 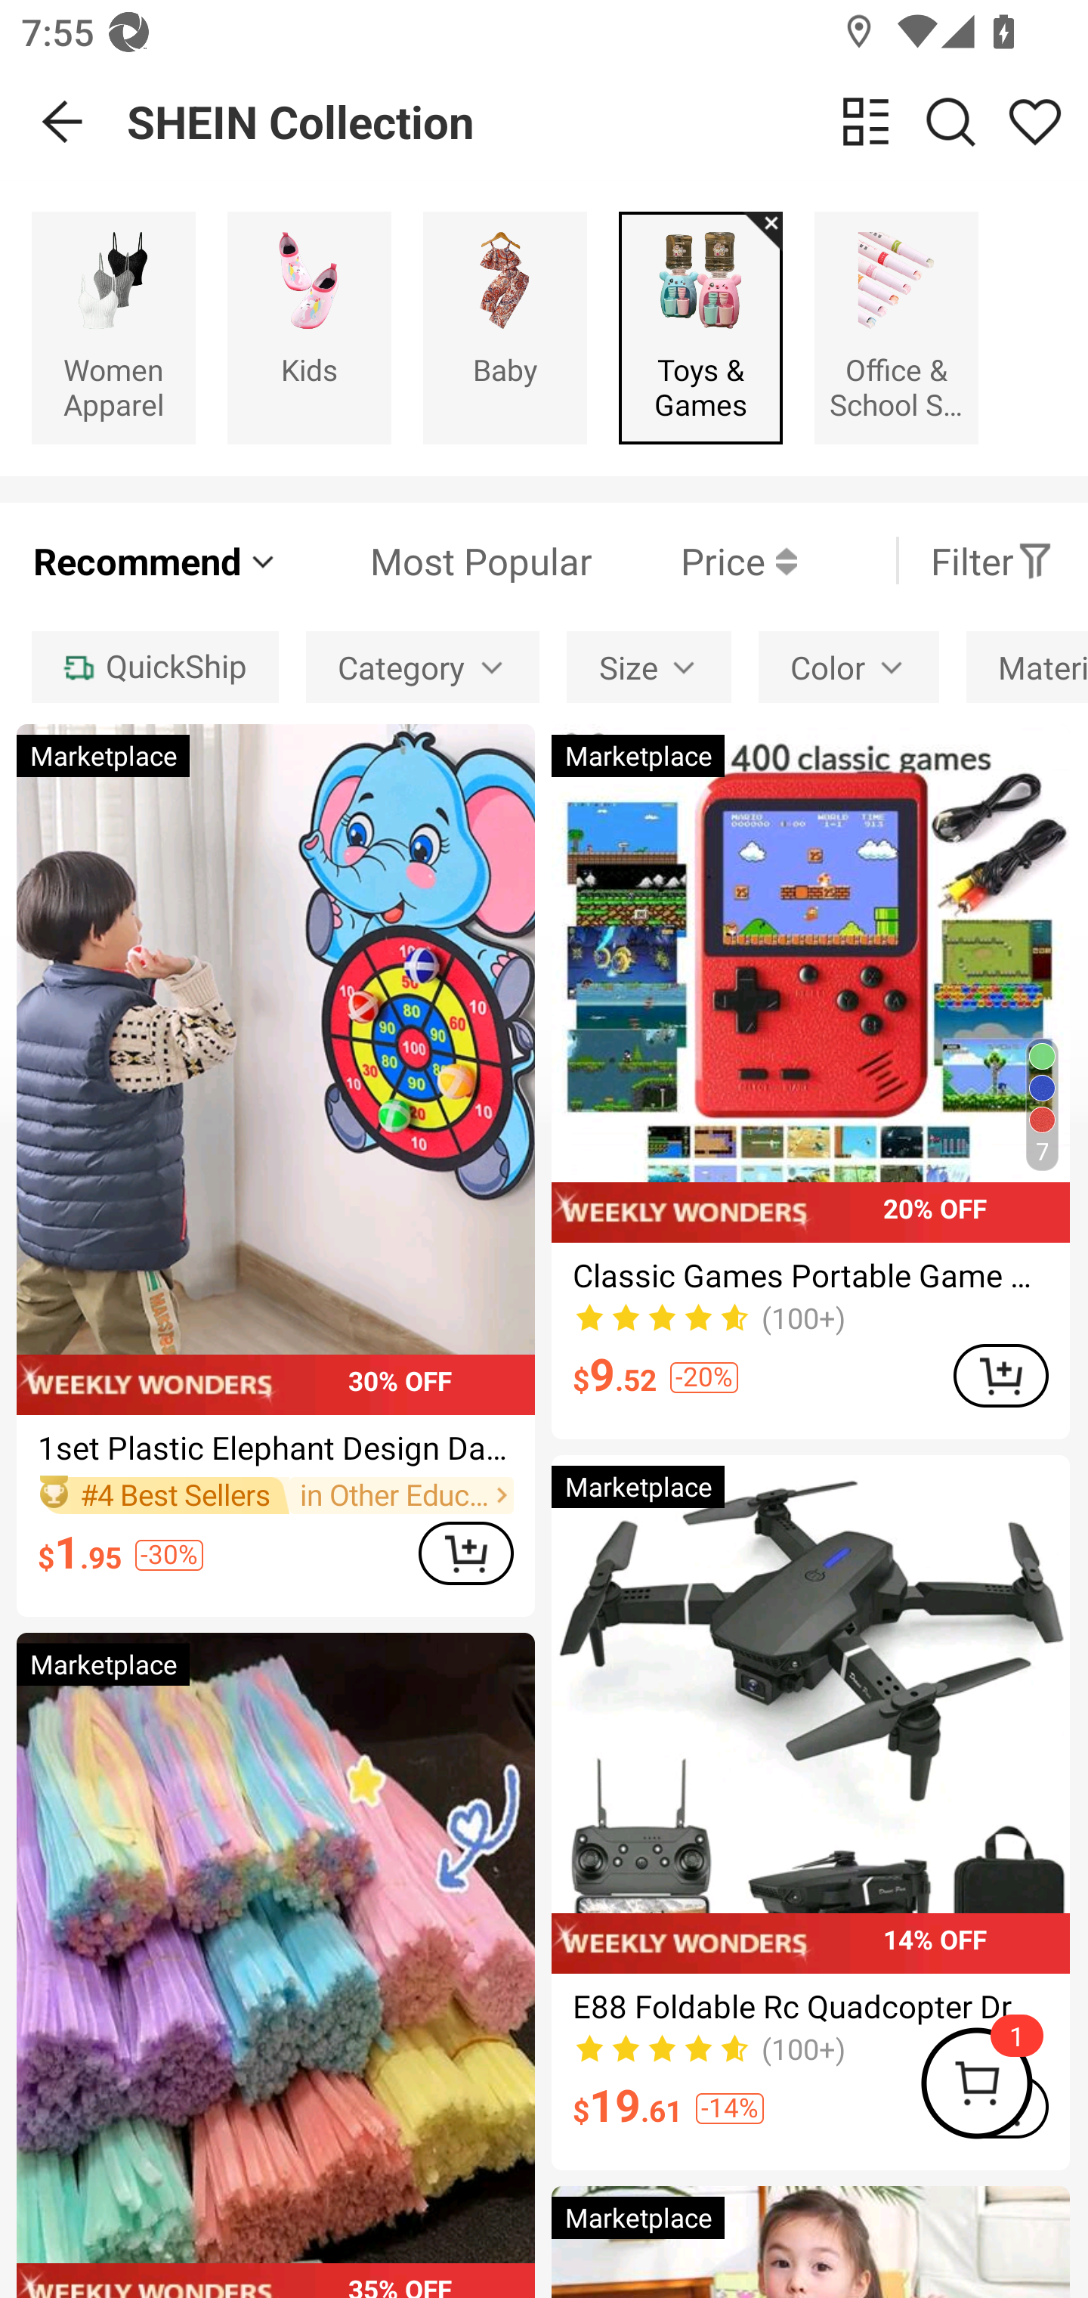 What do you see at coordinates (1027, 667) in the screenshot?
I see `Material` at bounding box center [1027, 667].